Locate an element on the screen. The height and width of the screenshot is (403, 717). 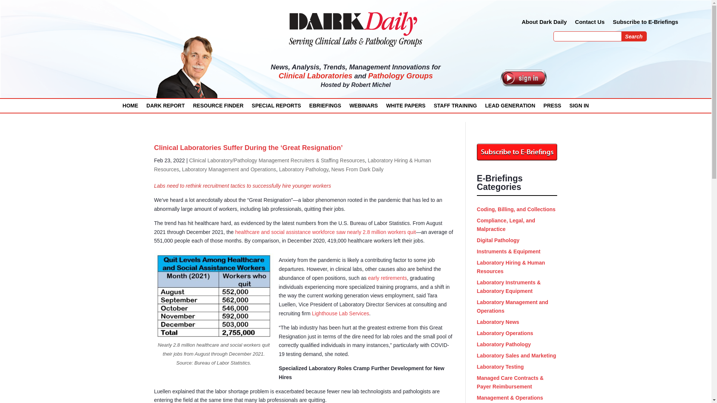
LEAD GENERATION is located at coordinates (510, 107).